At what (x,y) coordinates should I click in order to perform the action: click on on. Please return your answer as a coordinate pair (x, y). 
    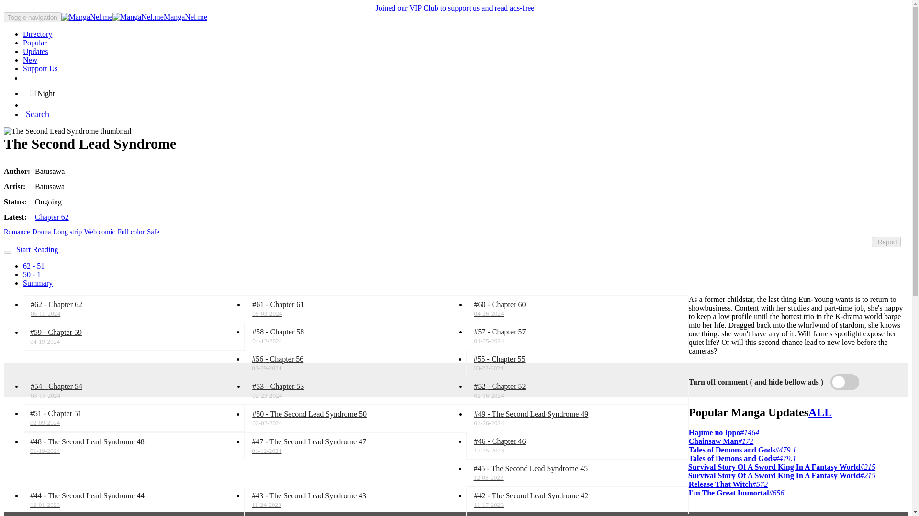
    Looking at the image, I should click on (33, 93).